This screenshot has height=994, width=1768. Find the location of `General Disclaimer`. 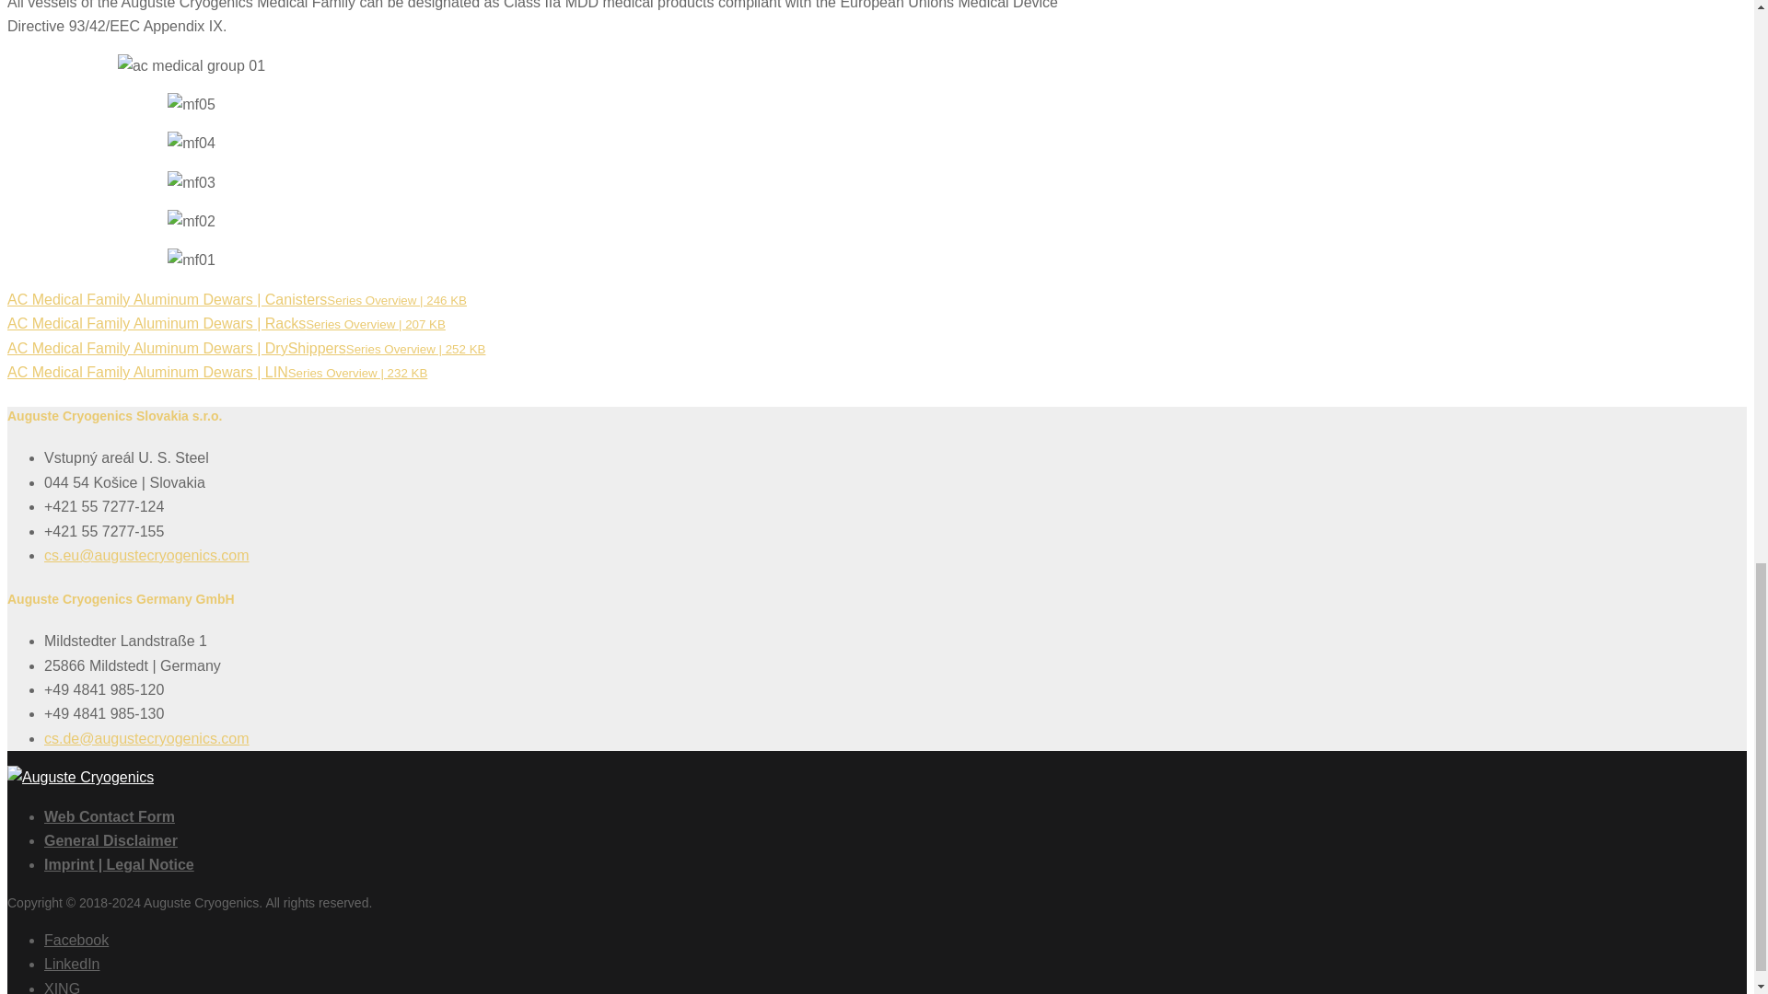

General Disclaimer is located at coordinates (110, 841).